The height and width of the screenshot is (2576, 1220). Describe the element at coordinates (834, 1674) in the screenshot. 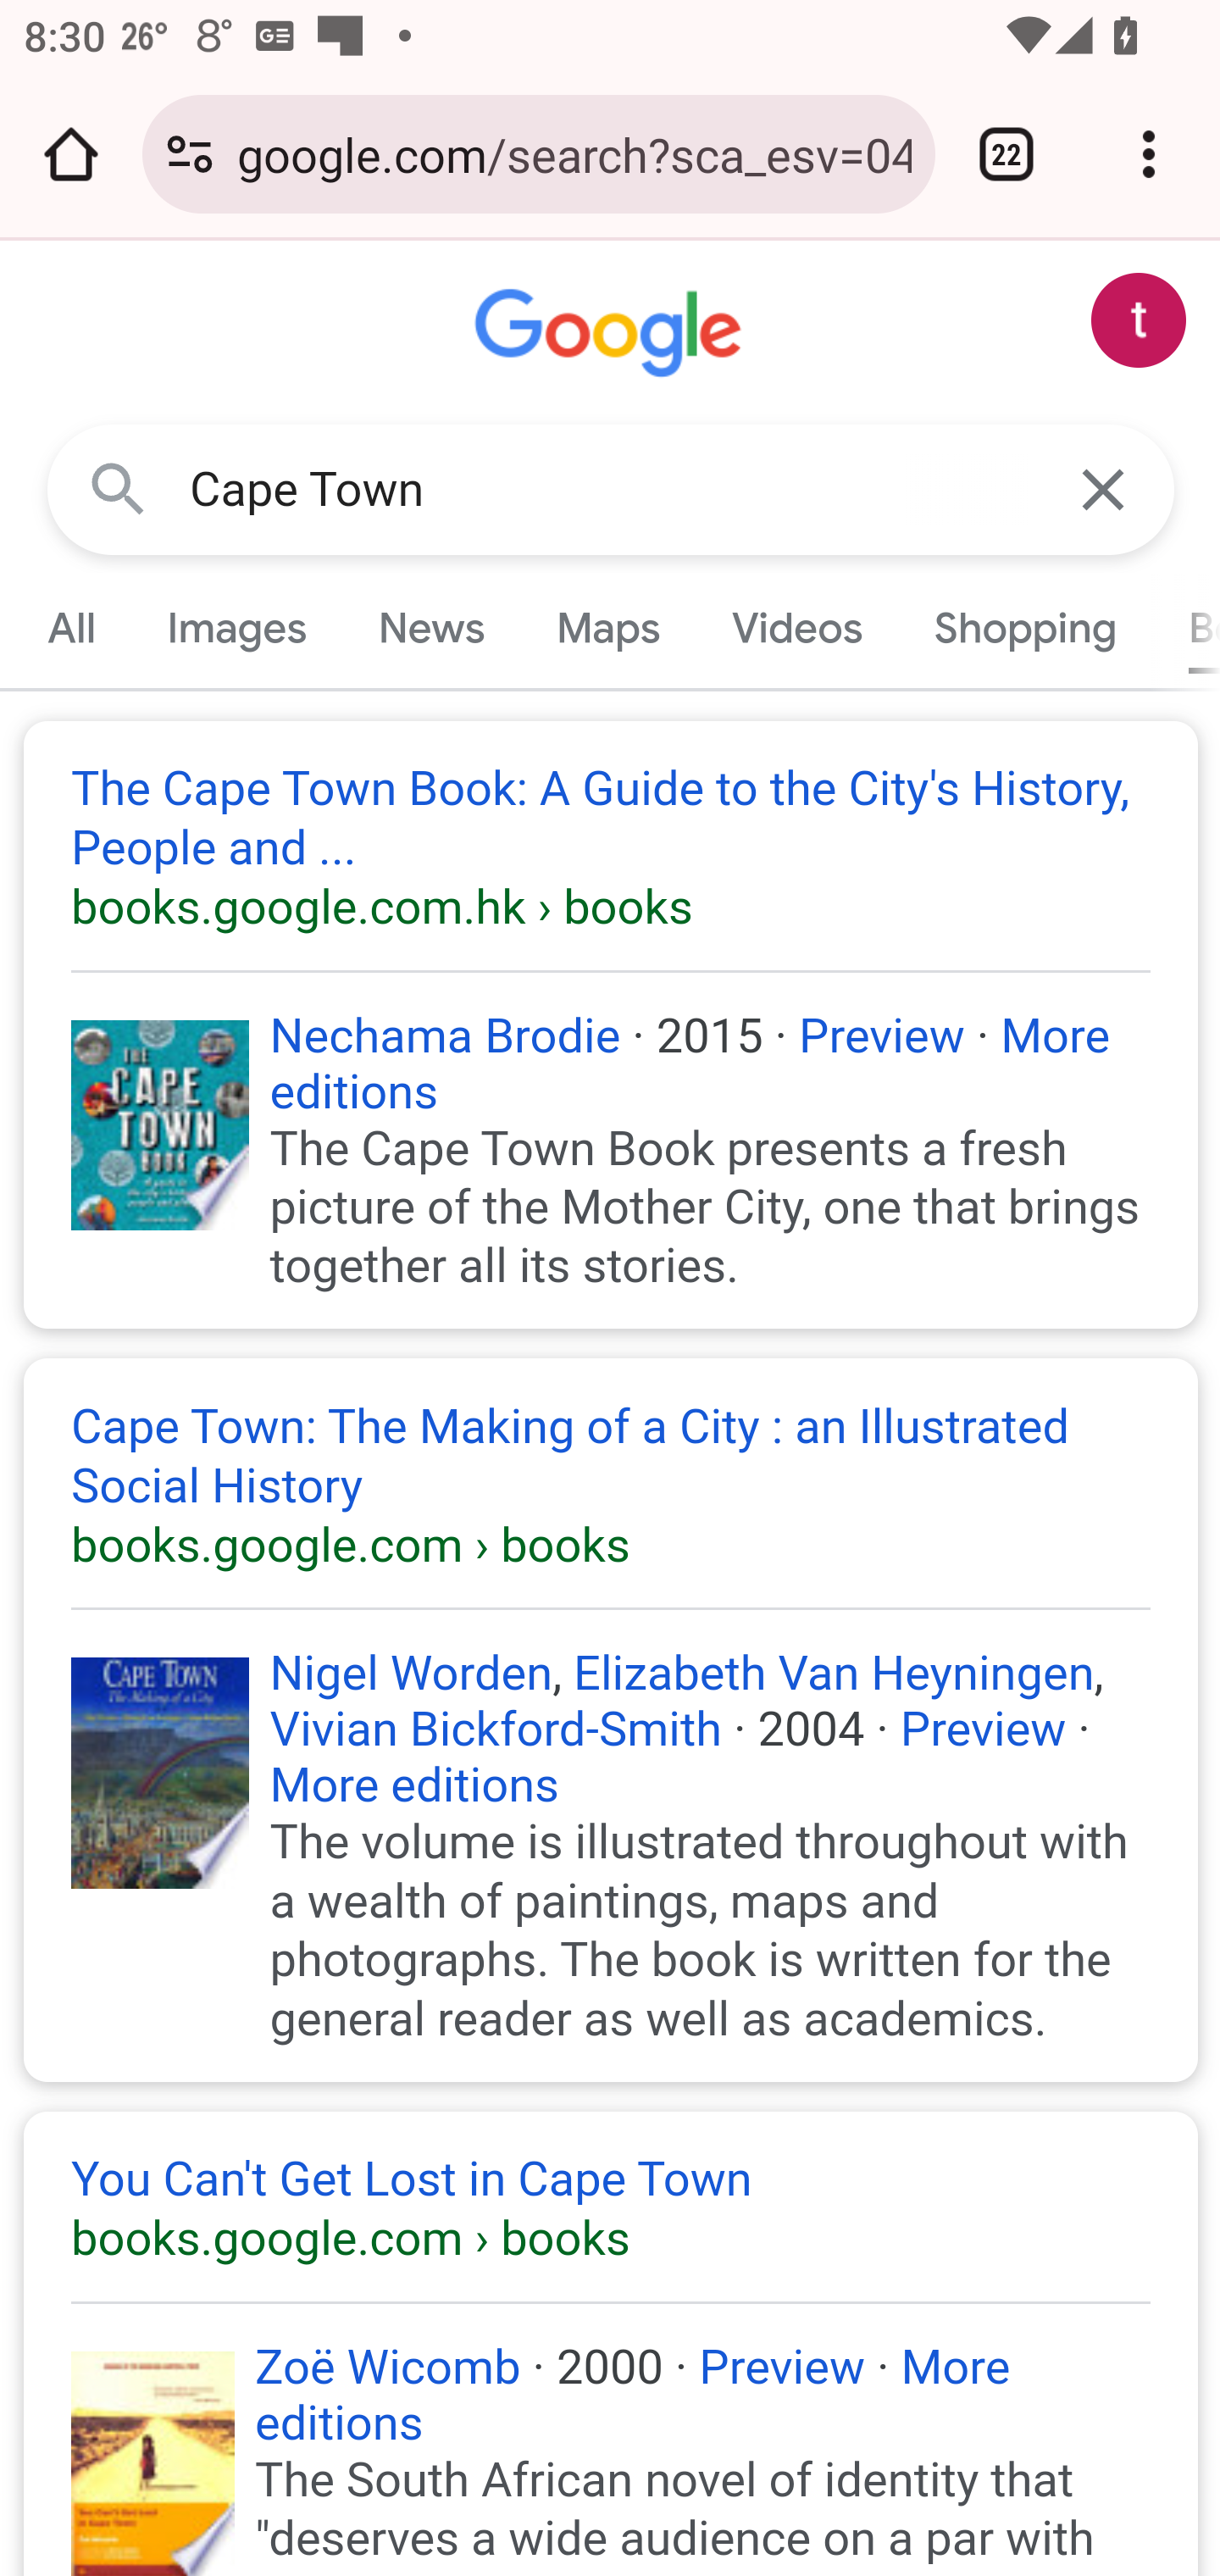

I see `Elizabeth Van Heyningen` at that location.